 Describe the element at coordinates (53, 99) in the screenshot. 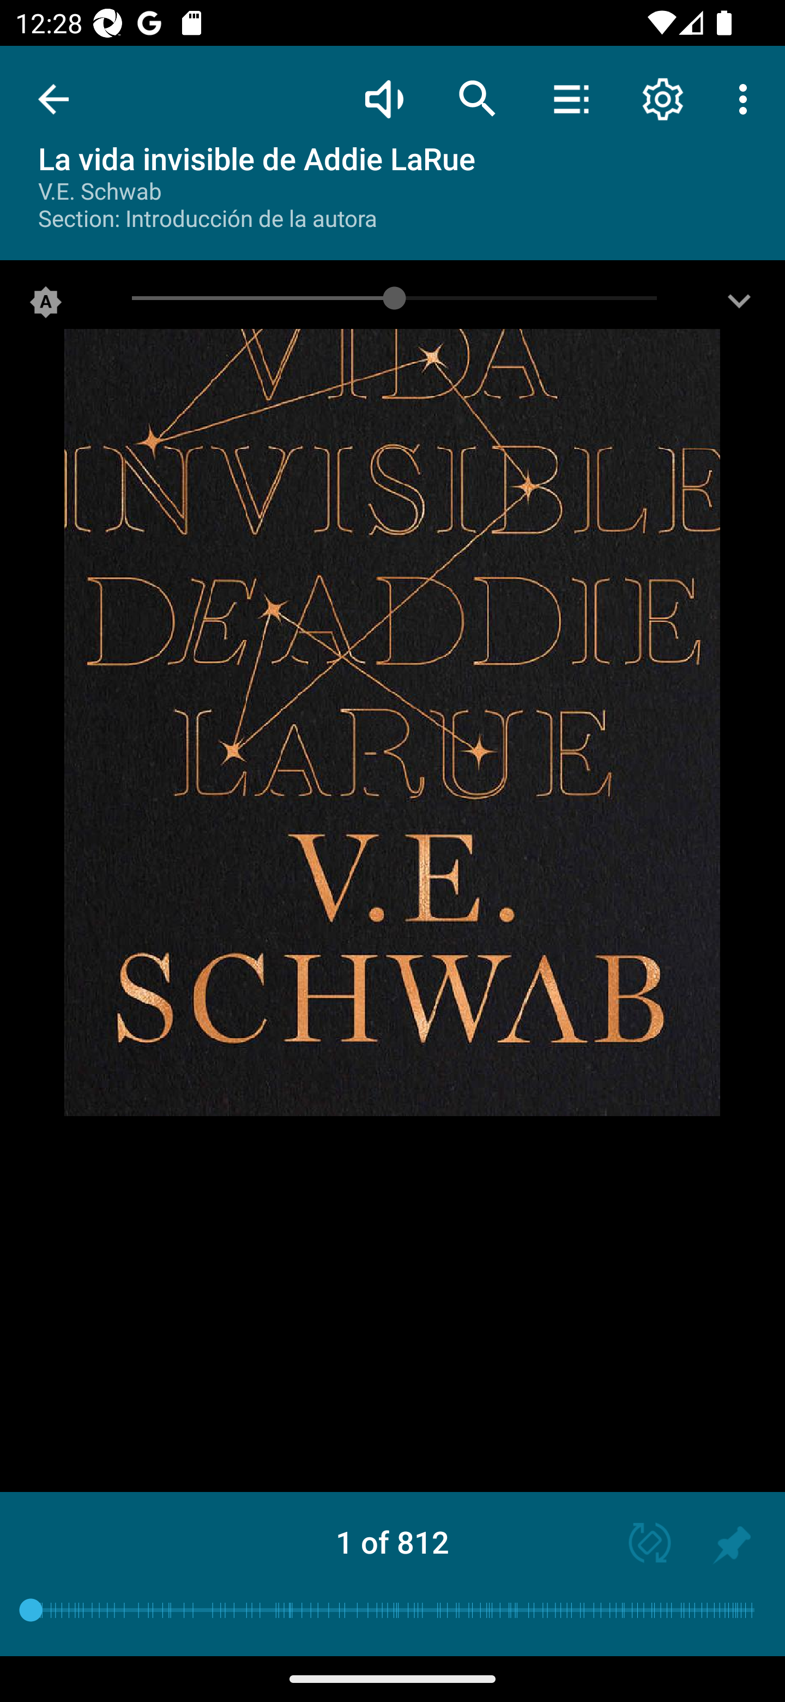

I see `Exit reading` at that location.